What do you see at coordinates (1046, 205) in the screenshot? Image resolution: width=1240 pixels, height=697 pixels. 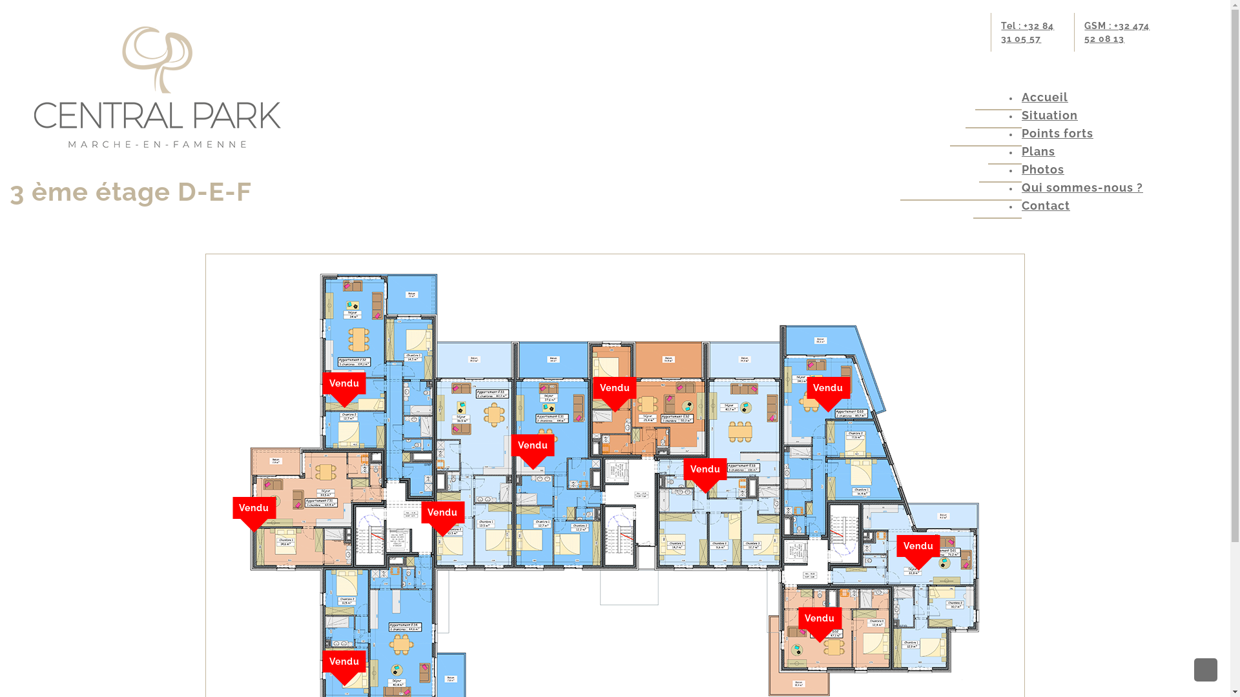 I see `Contact` at bounding box center [1046, 205].